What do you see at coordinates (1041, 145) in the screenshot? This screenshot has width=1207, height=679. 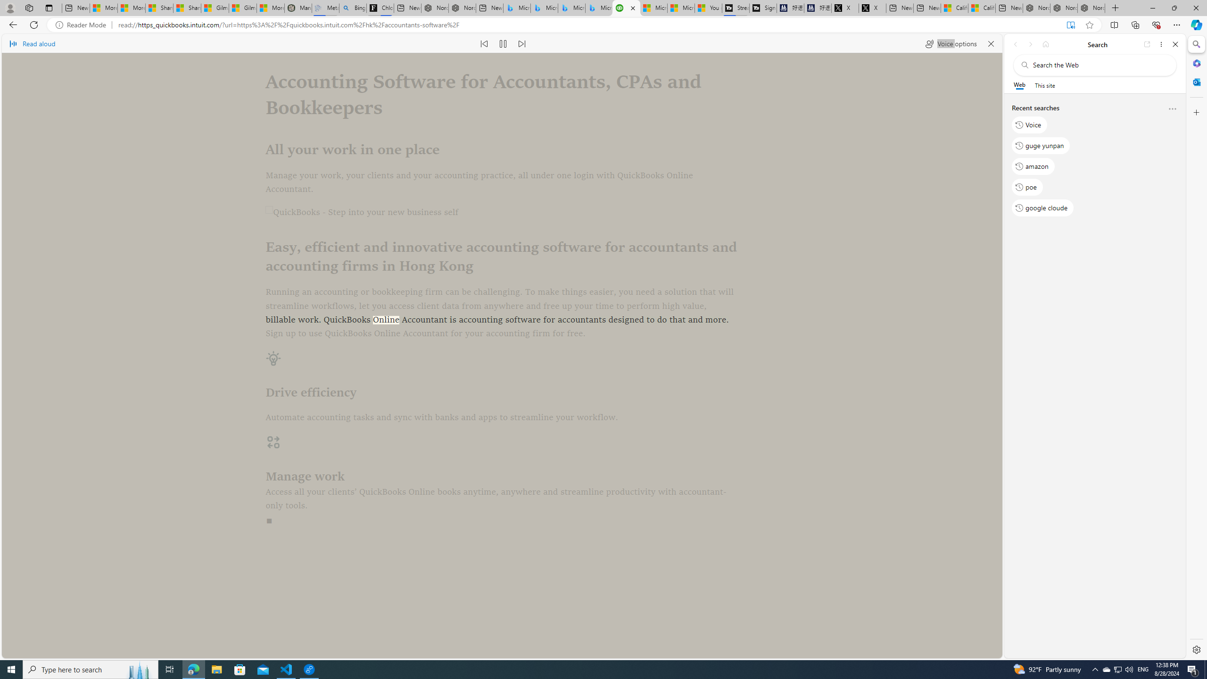 I see `guge yunpan` at bounding box center [1041, 145].